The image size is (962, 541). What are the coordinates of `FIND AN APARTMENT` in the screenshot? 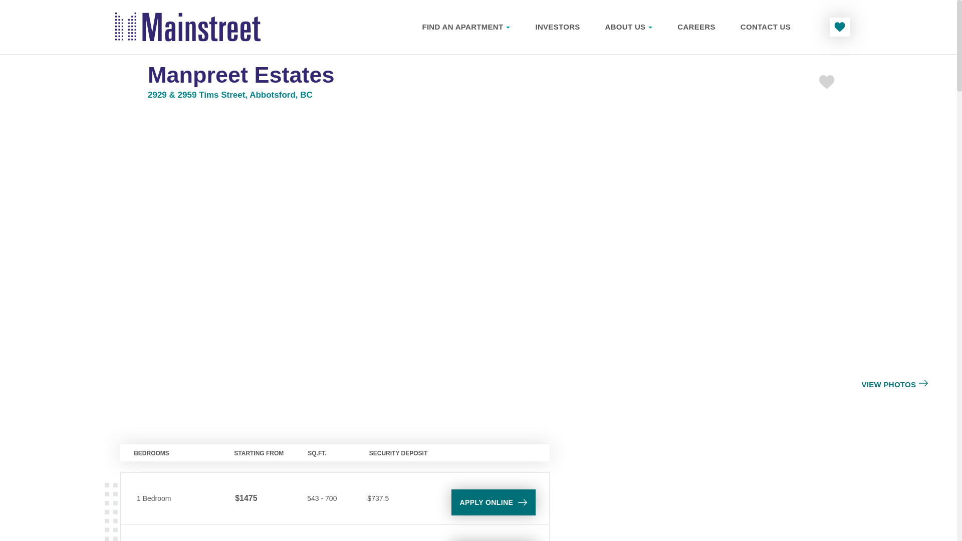 It's located at (466, 27).